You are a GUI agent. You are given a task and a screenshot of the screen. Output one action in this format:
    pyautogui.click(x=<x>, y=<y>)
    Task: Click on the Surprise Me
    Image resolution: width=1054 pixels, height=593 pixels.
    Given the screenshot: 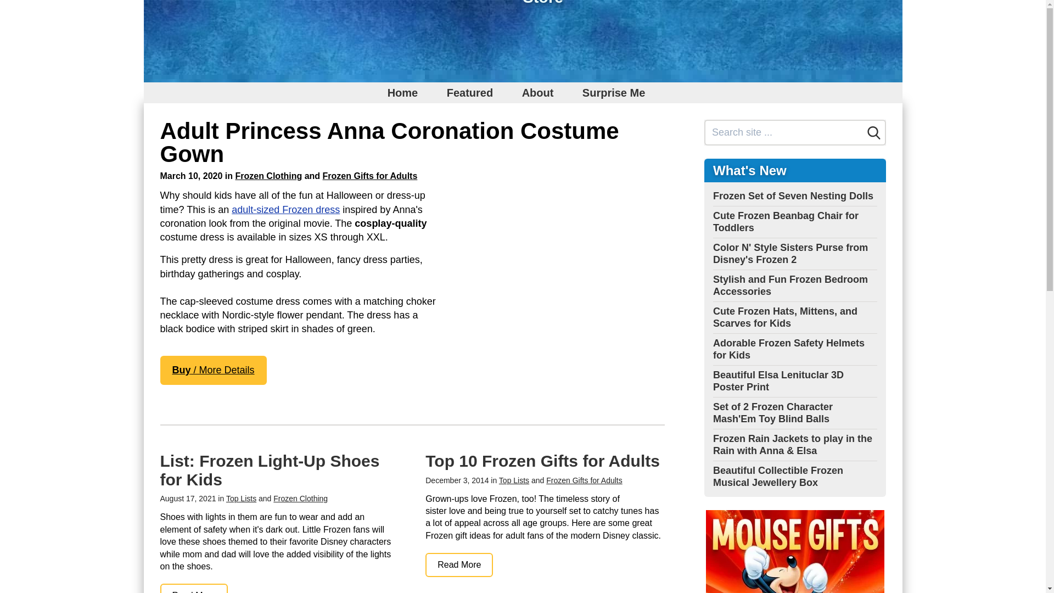 What is the action you would take?
    pyautogui.click(x=613, y=92)
    